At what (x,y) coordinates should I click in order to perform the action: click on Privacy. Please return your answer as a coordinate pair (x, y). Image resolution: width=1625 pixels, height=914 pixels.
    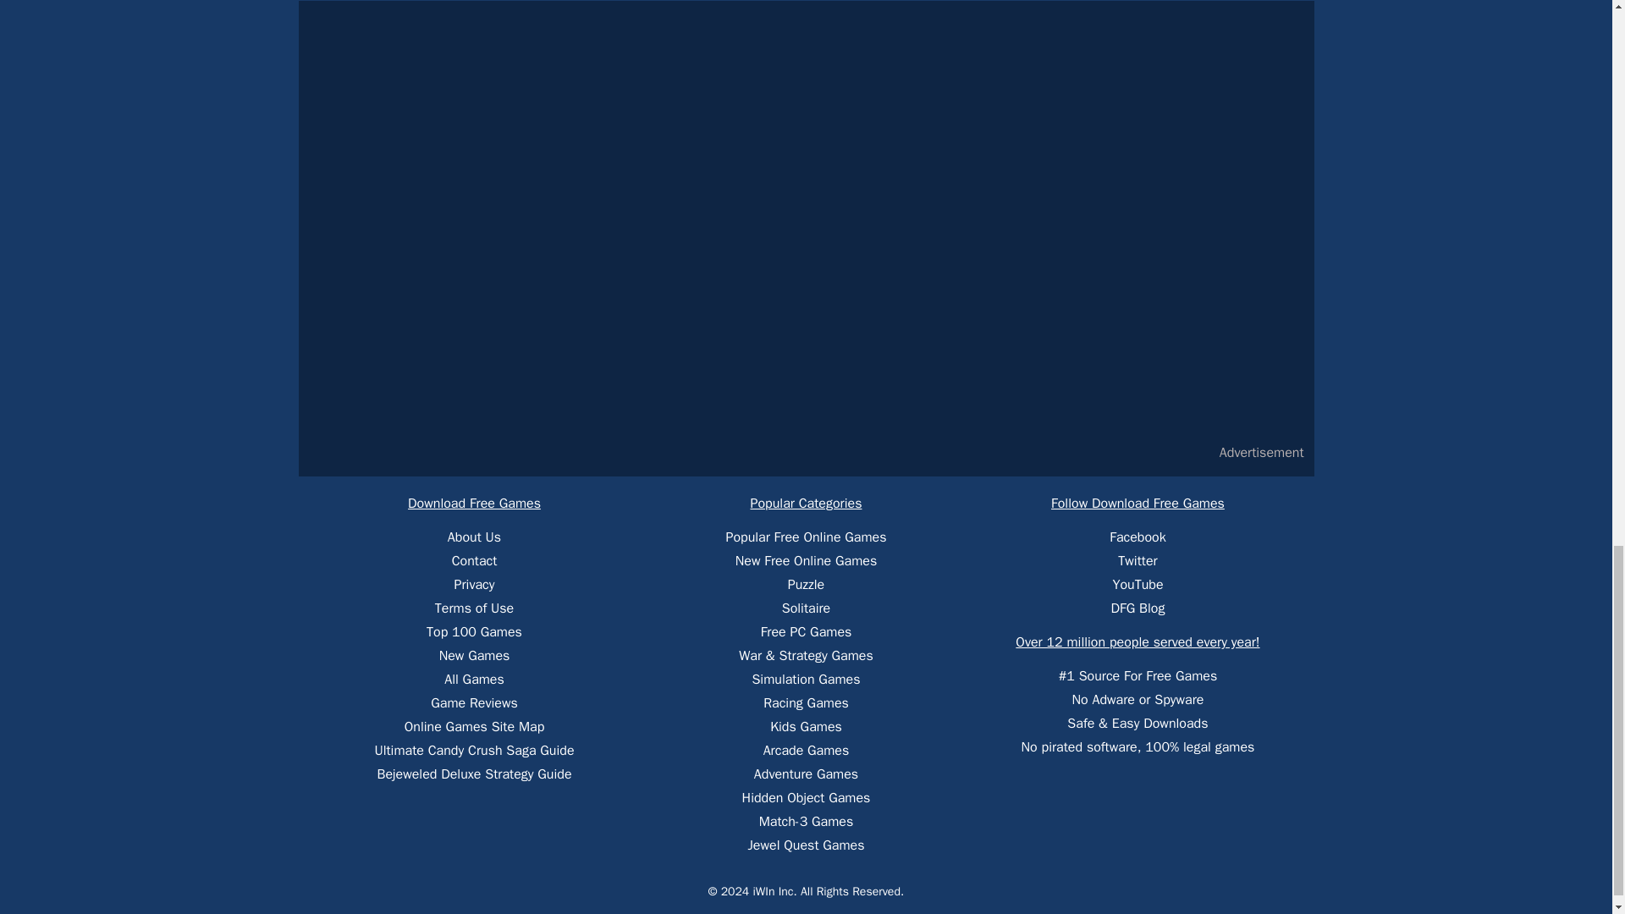
    Looking at the image, I should click on (475, 584).